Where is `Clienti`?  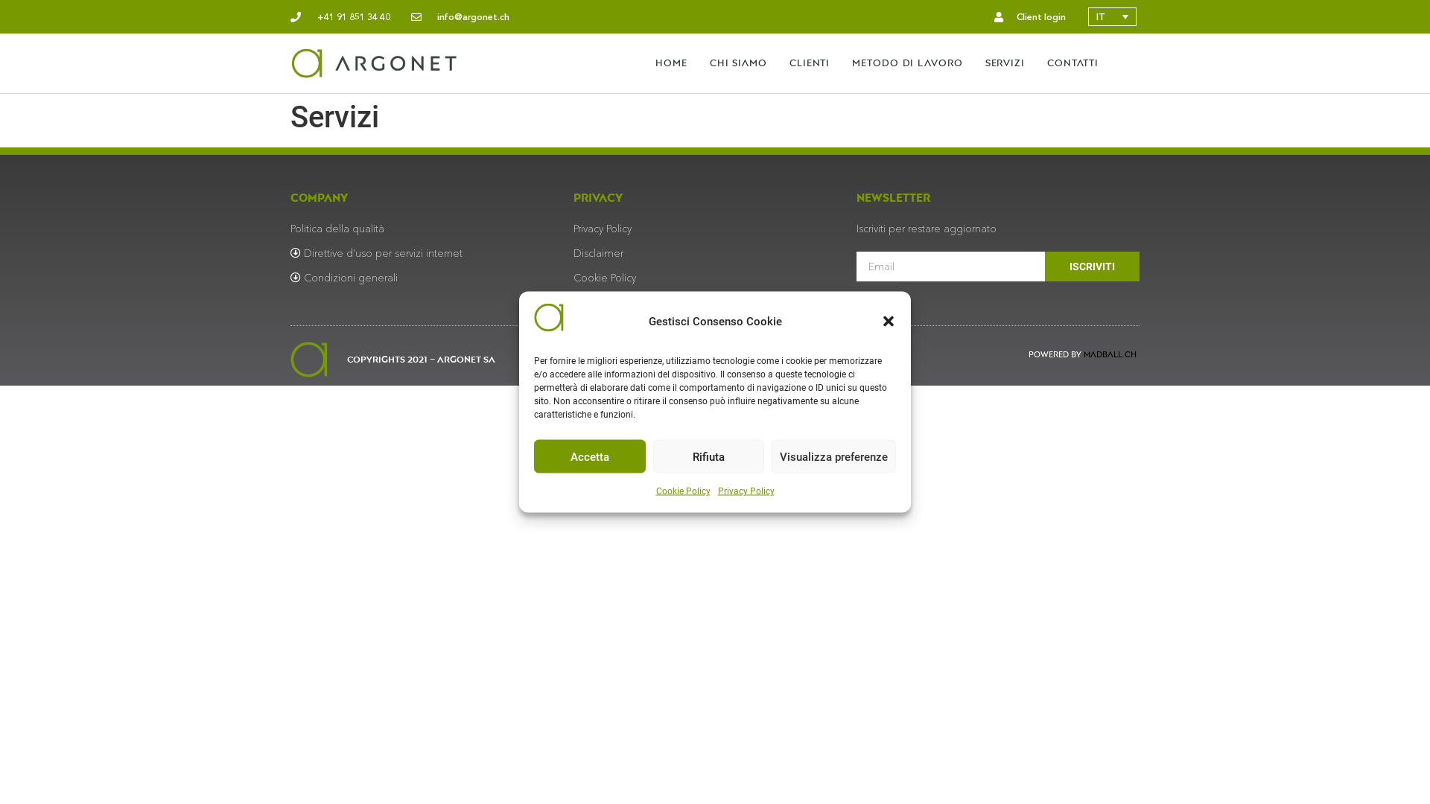 Clienti is located at coordinates (810, 63).